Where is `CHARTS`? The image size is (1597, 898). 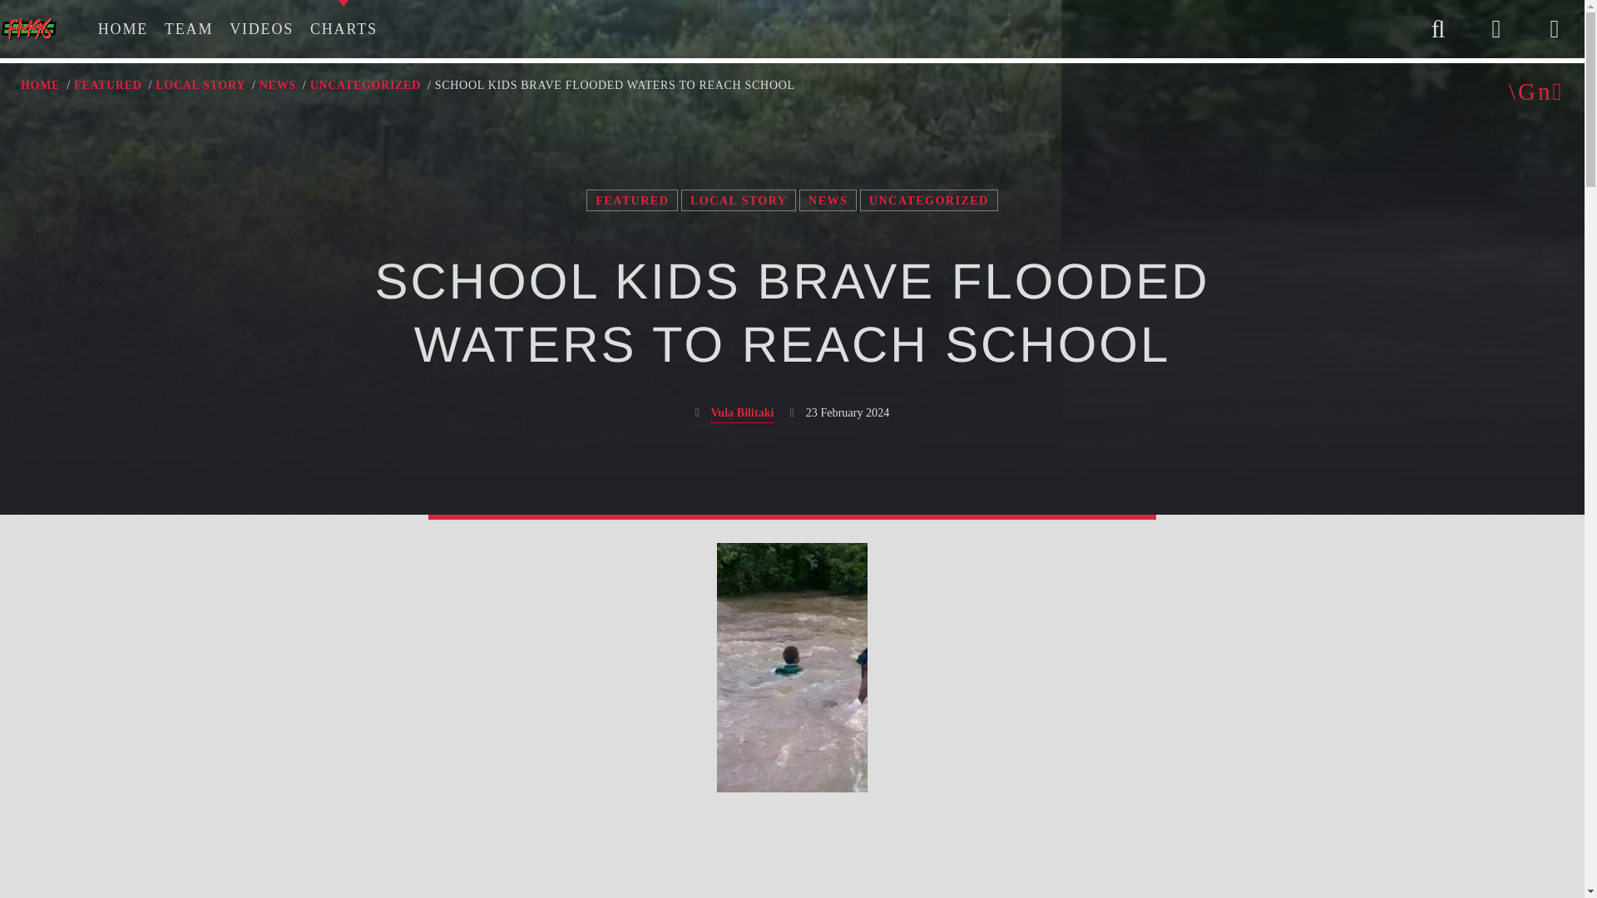 CHARTS is located at coordinates (344, 29).